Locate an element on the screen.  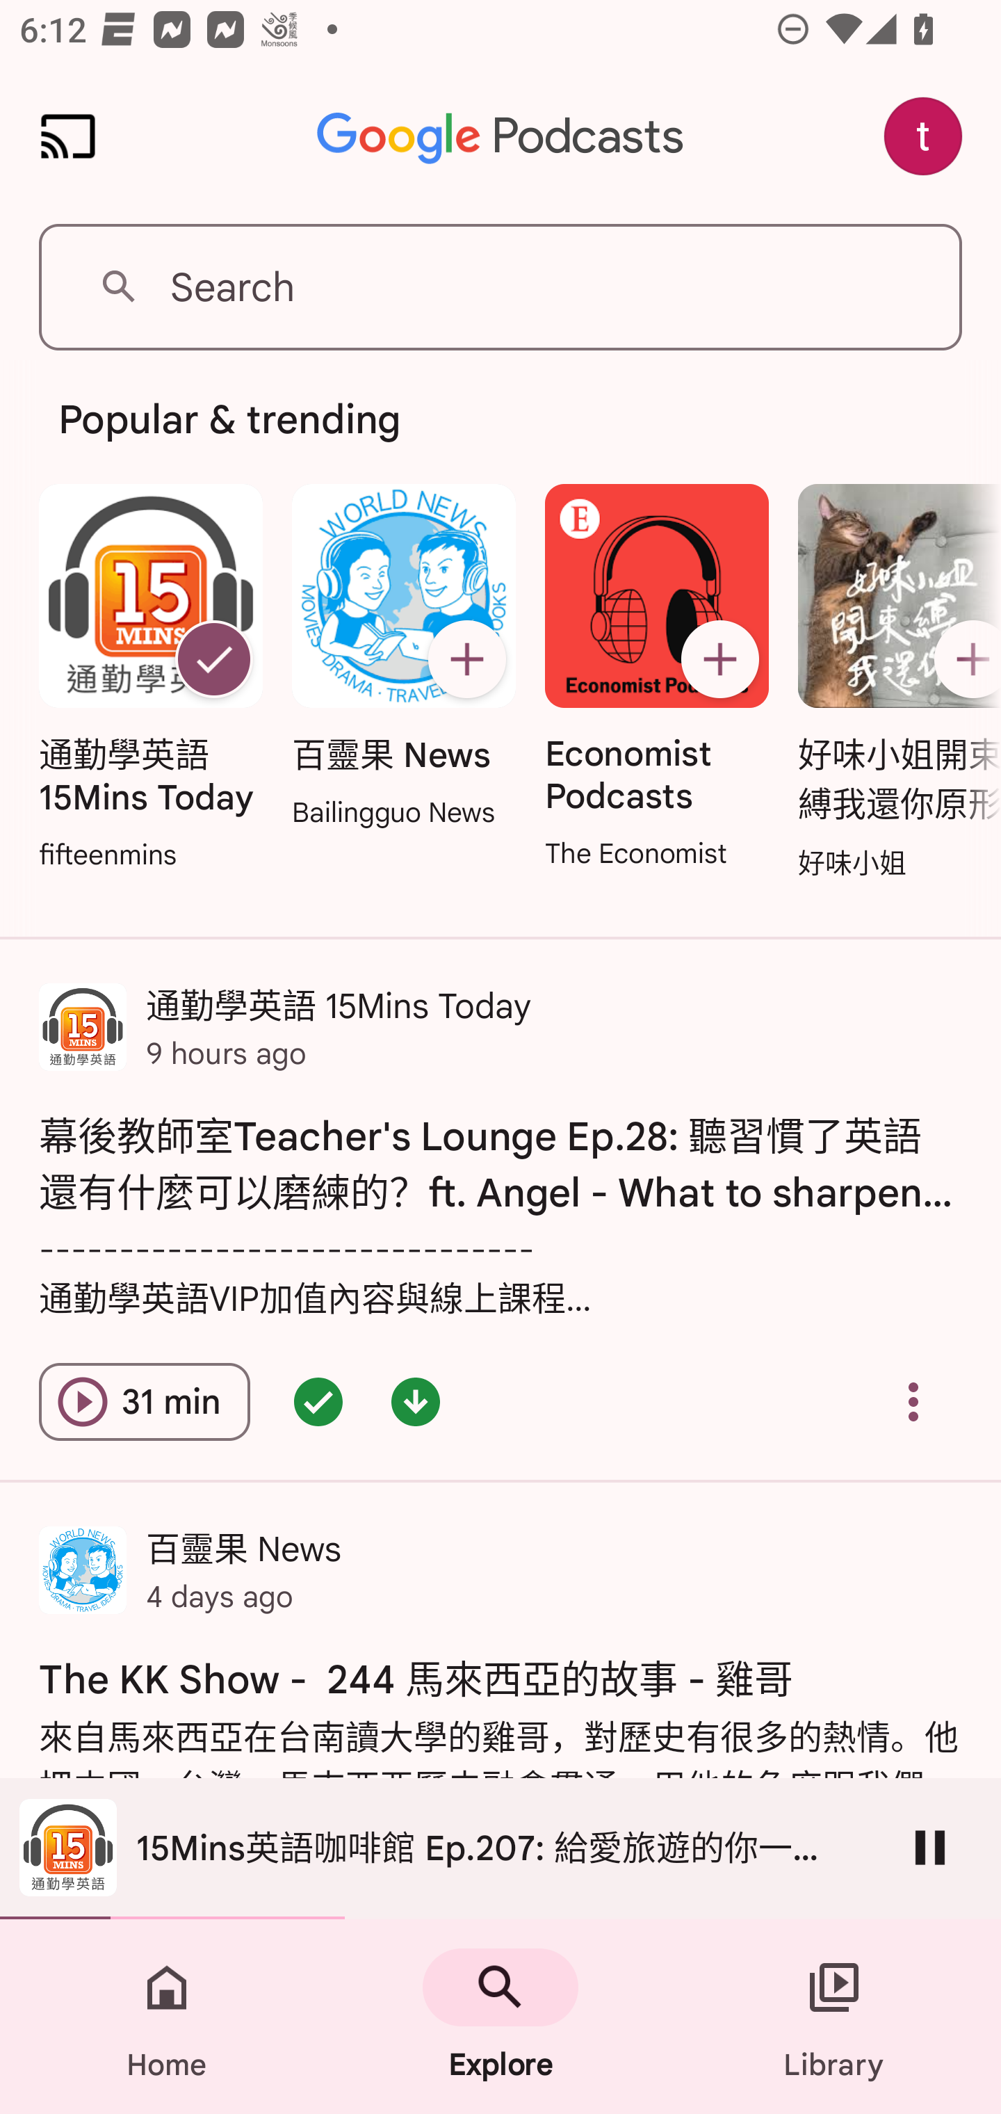
Subscribe is located at coordinates (466, 659).